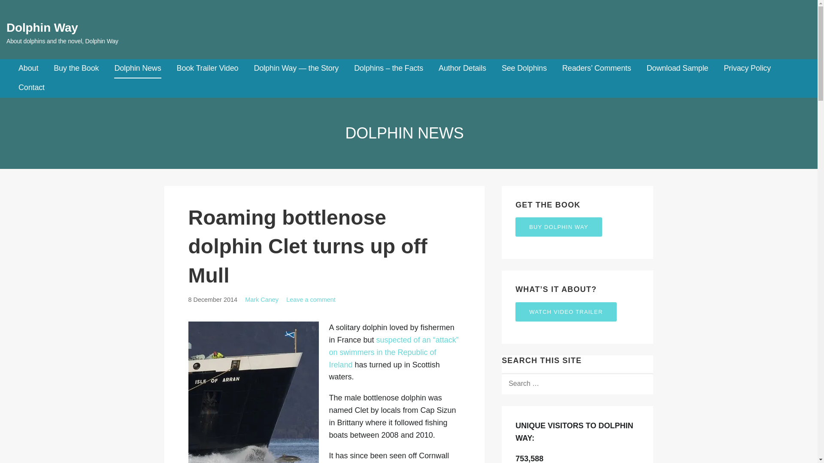 This screenshot has width=824, height=463. Describe the element at coordinates (137, 69) in the screenshot. I see `Dolphin News` at that location.